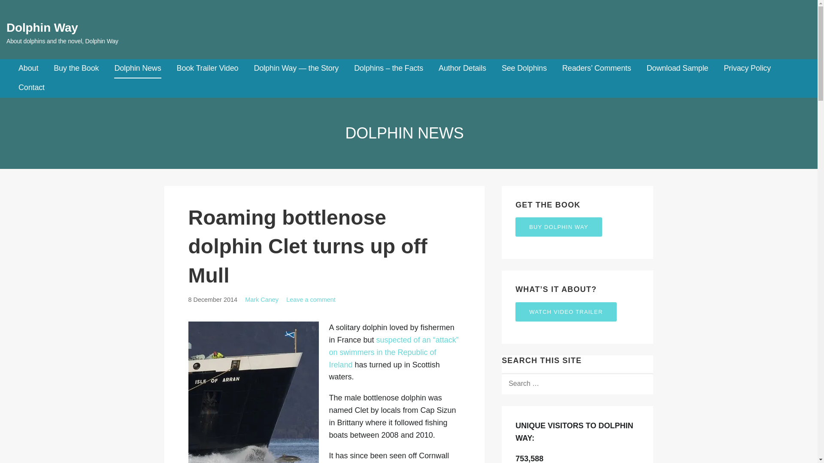 This screenshot has width=824, height=463. Describe the element at coordinates (137, 69) in the screenshot. I see `Dolphin News` at that location.